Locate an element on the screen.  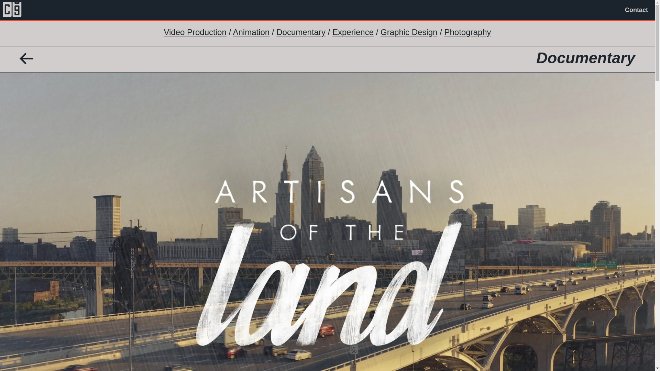
Video Production is located at coordinates (195, 32).